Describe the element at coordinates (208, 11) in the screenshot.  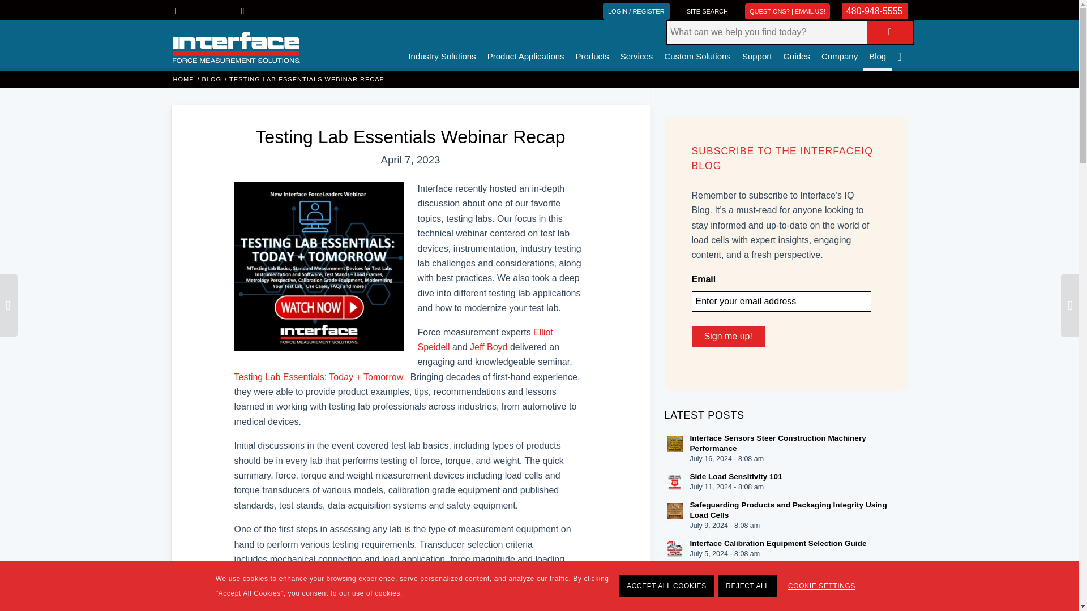
I see `LinkedIn` at that location.